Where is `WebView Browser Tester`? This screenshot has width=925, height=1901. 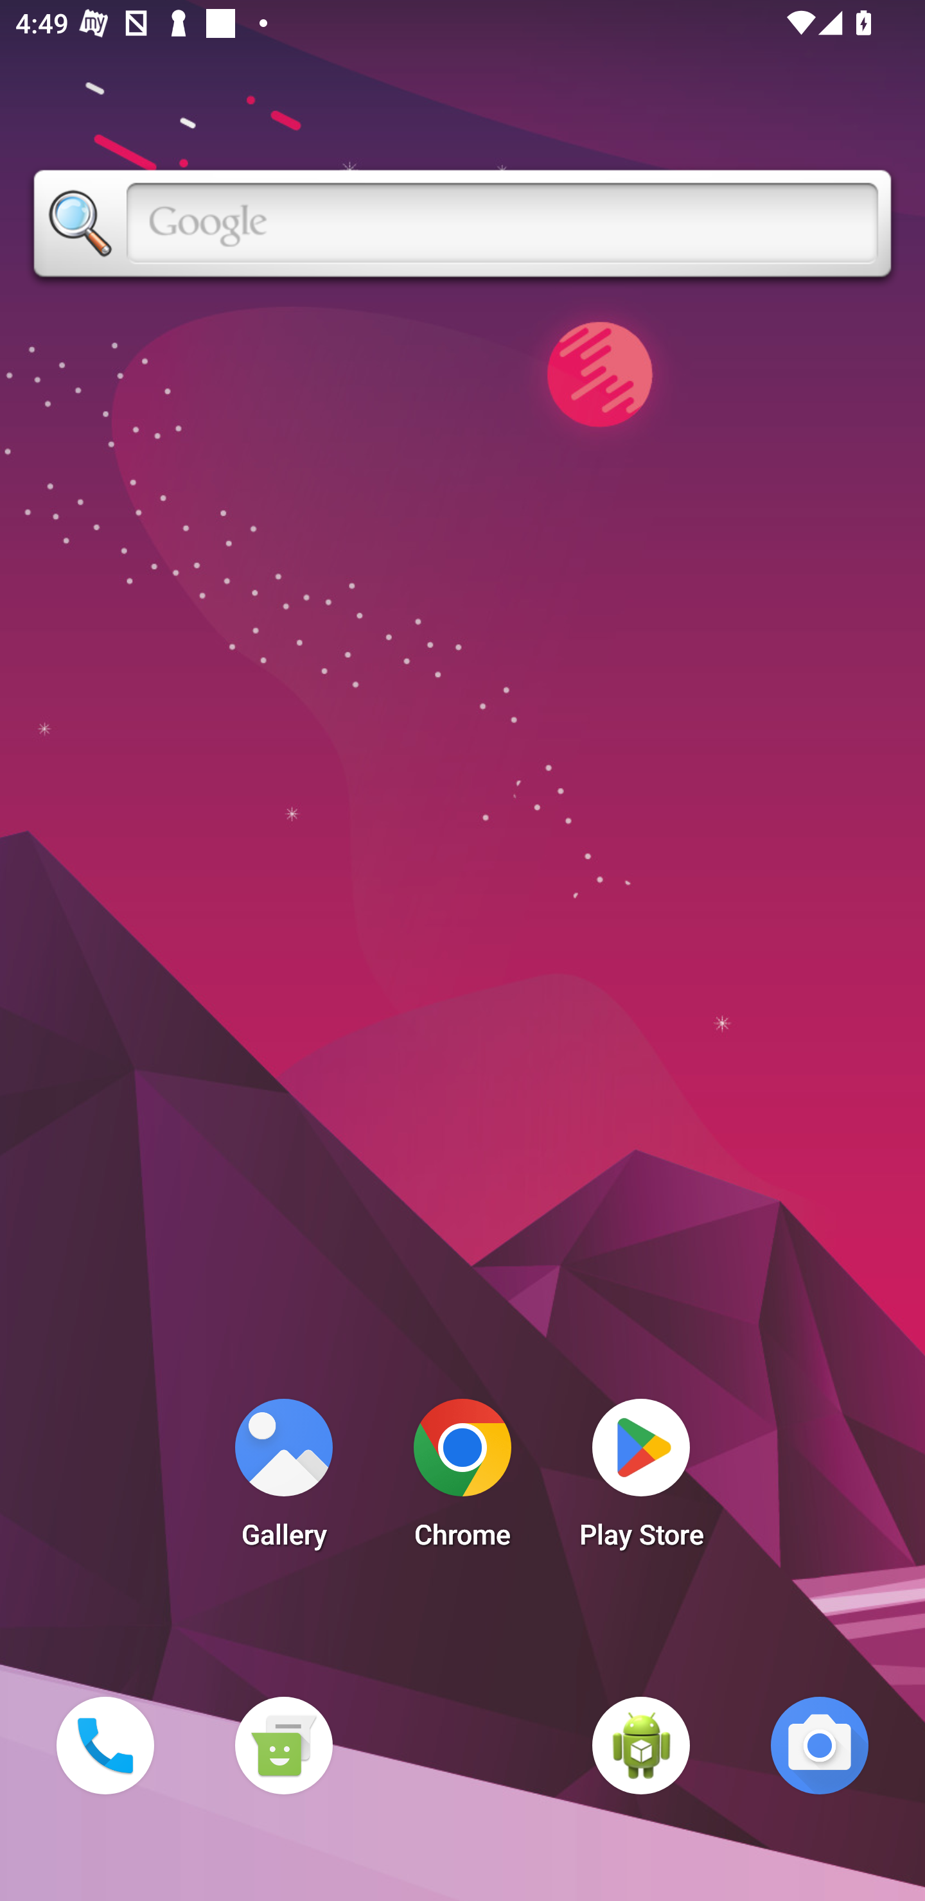 WebView Browser Tester is located at coordinates (641, 1745).